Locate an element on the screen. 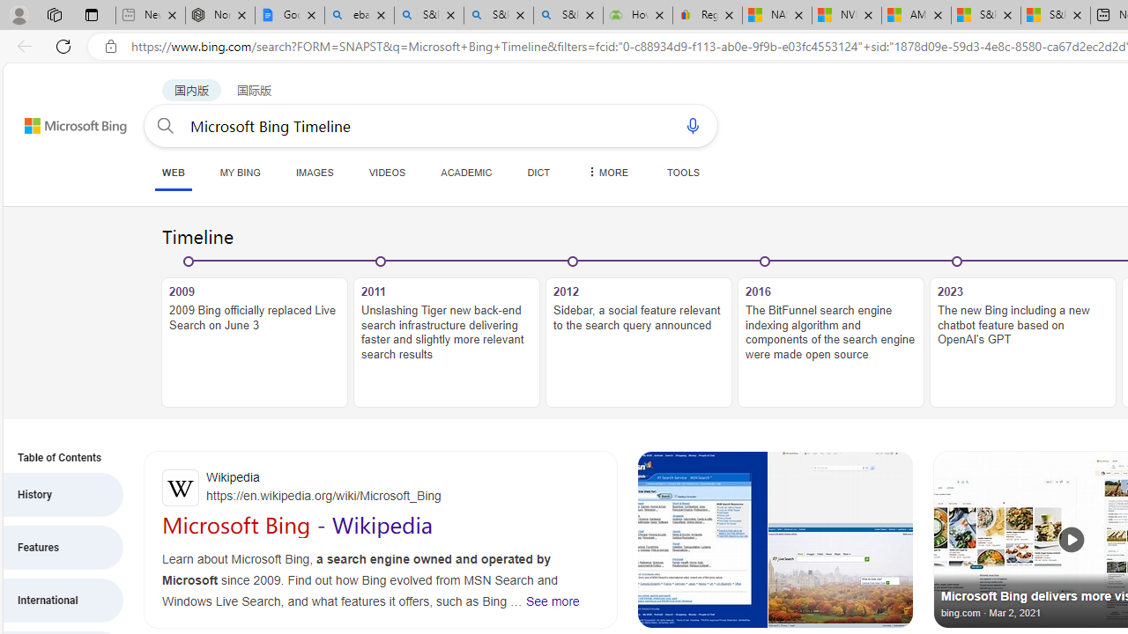 The image size is (1128, 634). Back to Bing search is located at coordinates (64, 122).